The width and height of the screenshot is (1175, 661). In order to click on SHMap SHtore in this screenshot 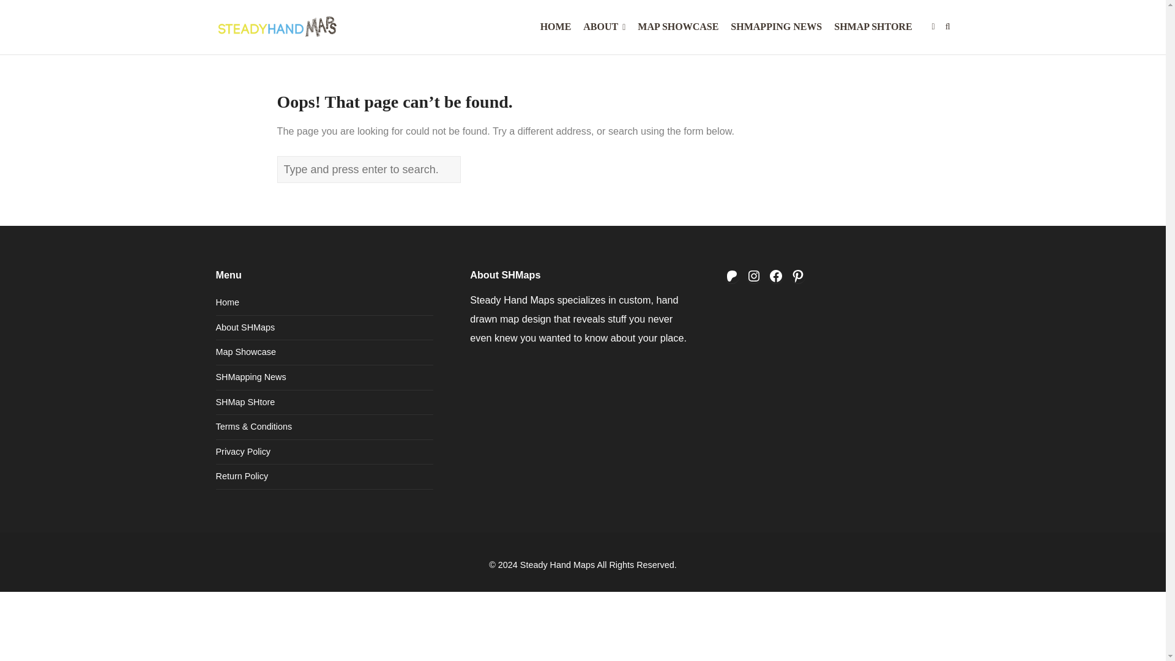, I will do `click(245, 402)`.